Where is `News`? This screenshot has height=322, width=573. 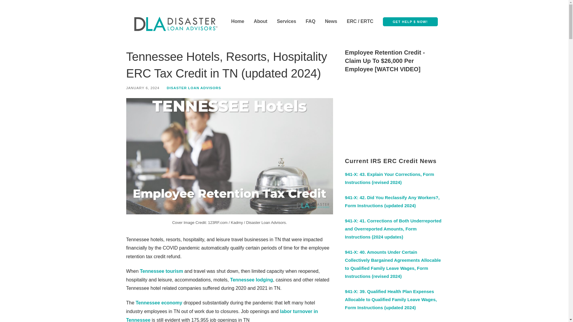
News is located at coordinates (331, 21).